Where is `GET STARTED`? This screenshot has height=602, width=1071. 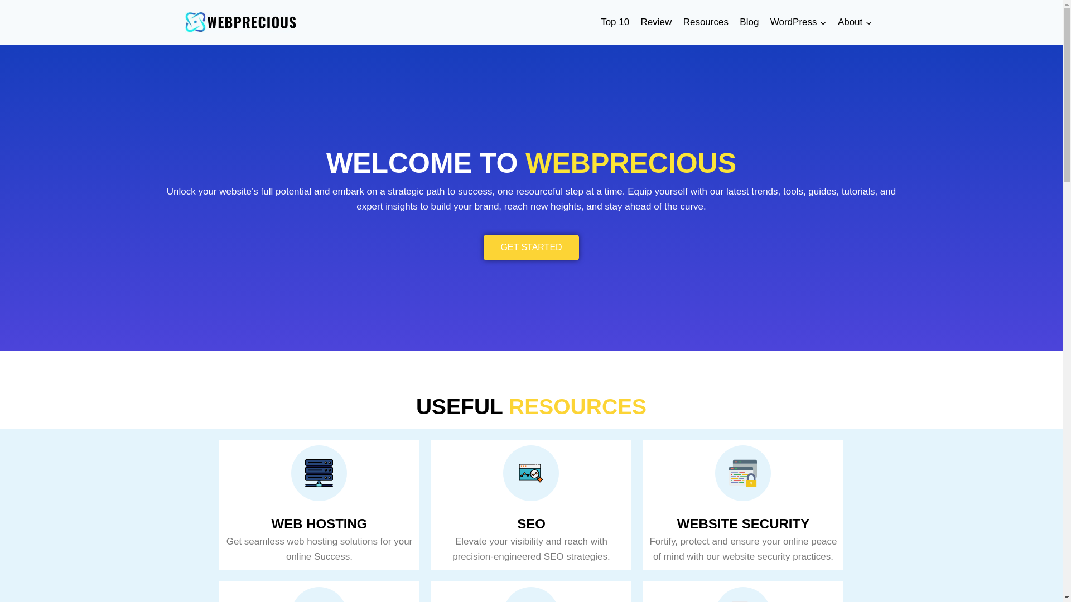
GET STARTED is located at coordinates (531, 247).